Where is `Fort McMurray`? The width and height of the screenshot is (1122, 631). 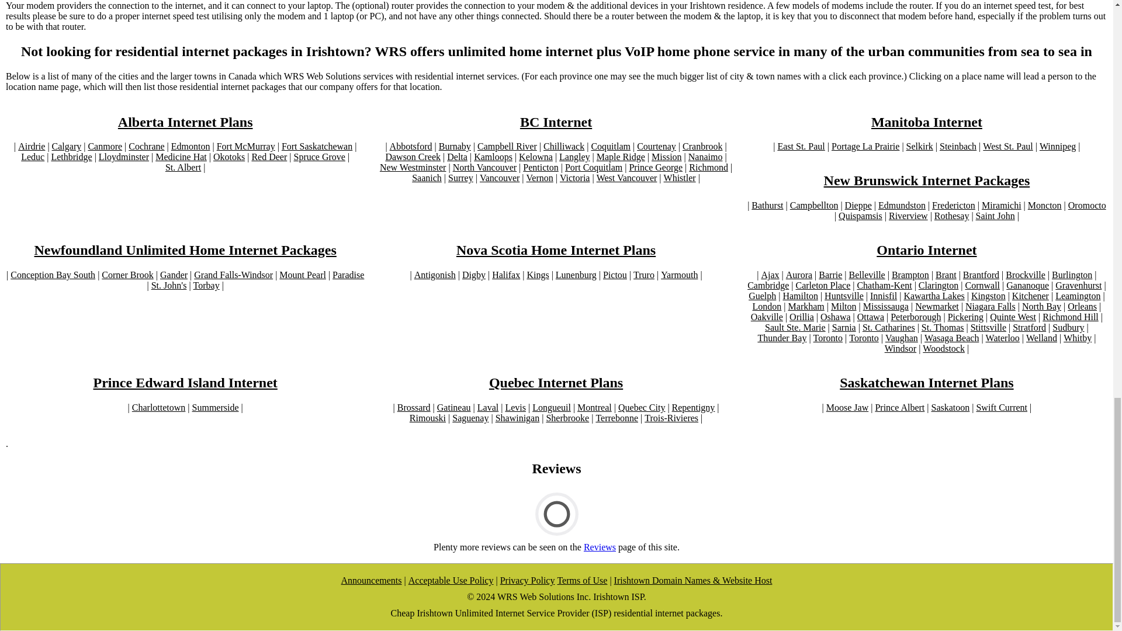
Fort McMurray is located at coordinates (245, 146).